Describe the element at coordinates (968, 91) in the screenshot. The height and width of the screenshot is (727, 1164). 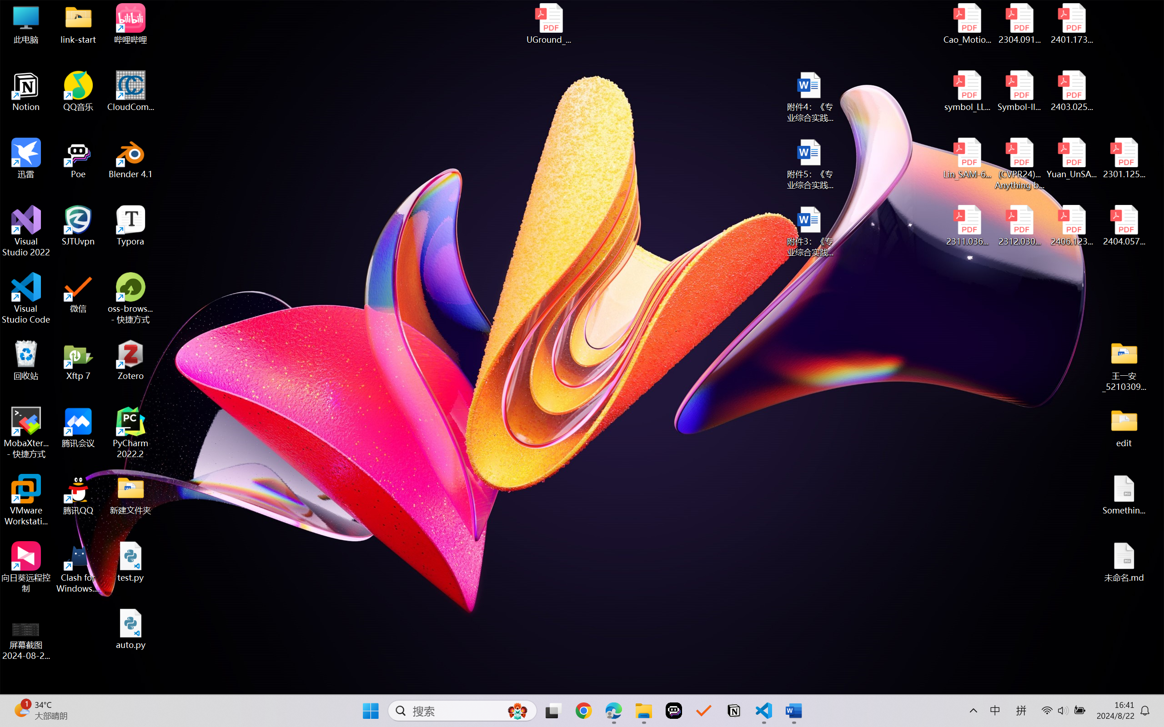
I see `symbol_LLM.pdf` at that location.